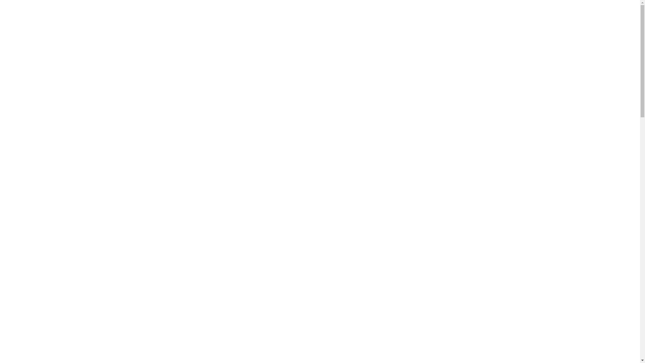  What do you see at coordinates (153, 141) in the screenshot?
I see `Serving` at bounding box center [153, 141].